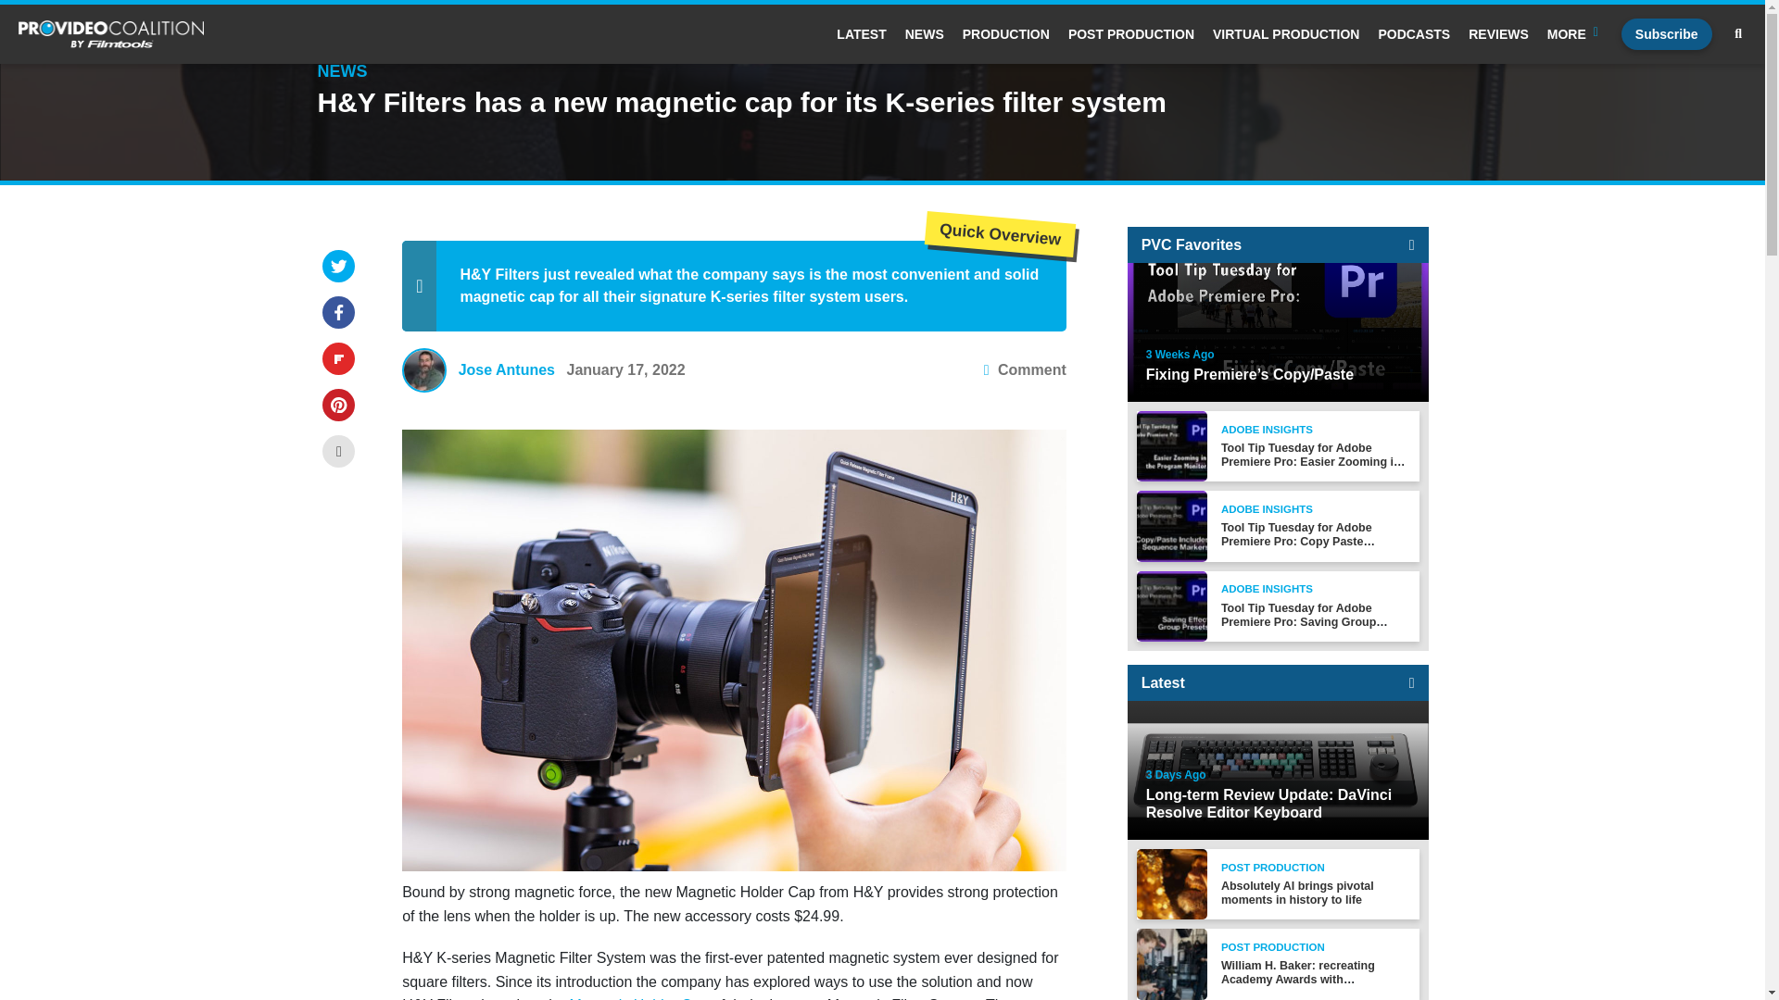 This screenshot has height=1000, width=1779. Describe the element at coordinates (787, 335) in the screenshot. I see `Search` at that location.